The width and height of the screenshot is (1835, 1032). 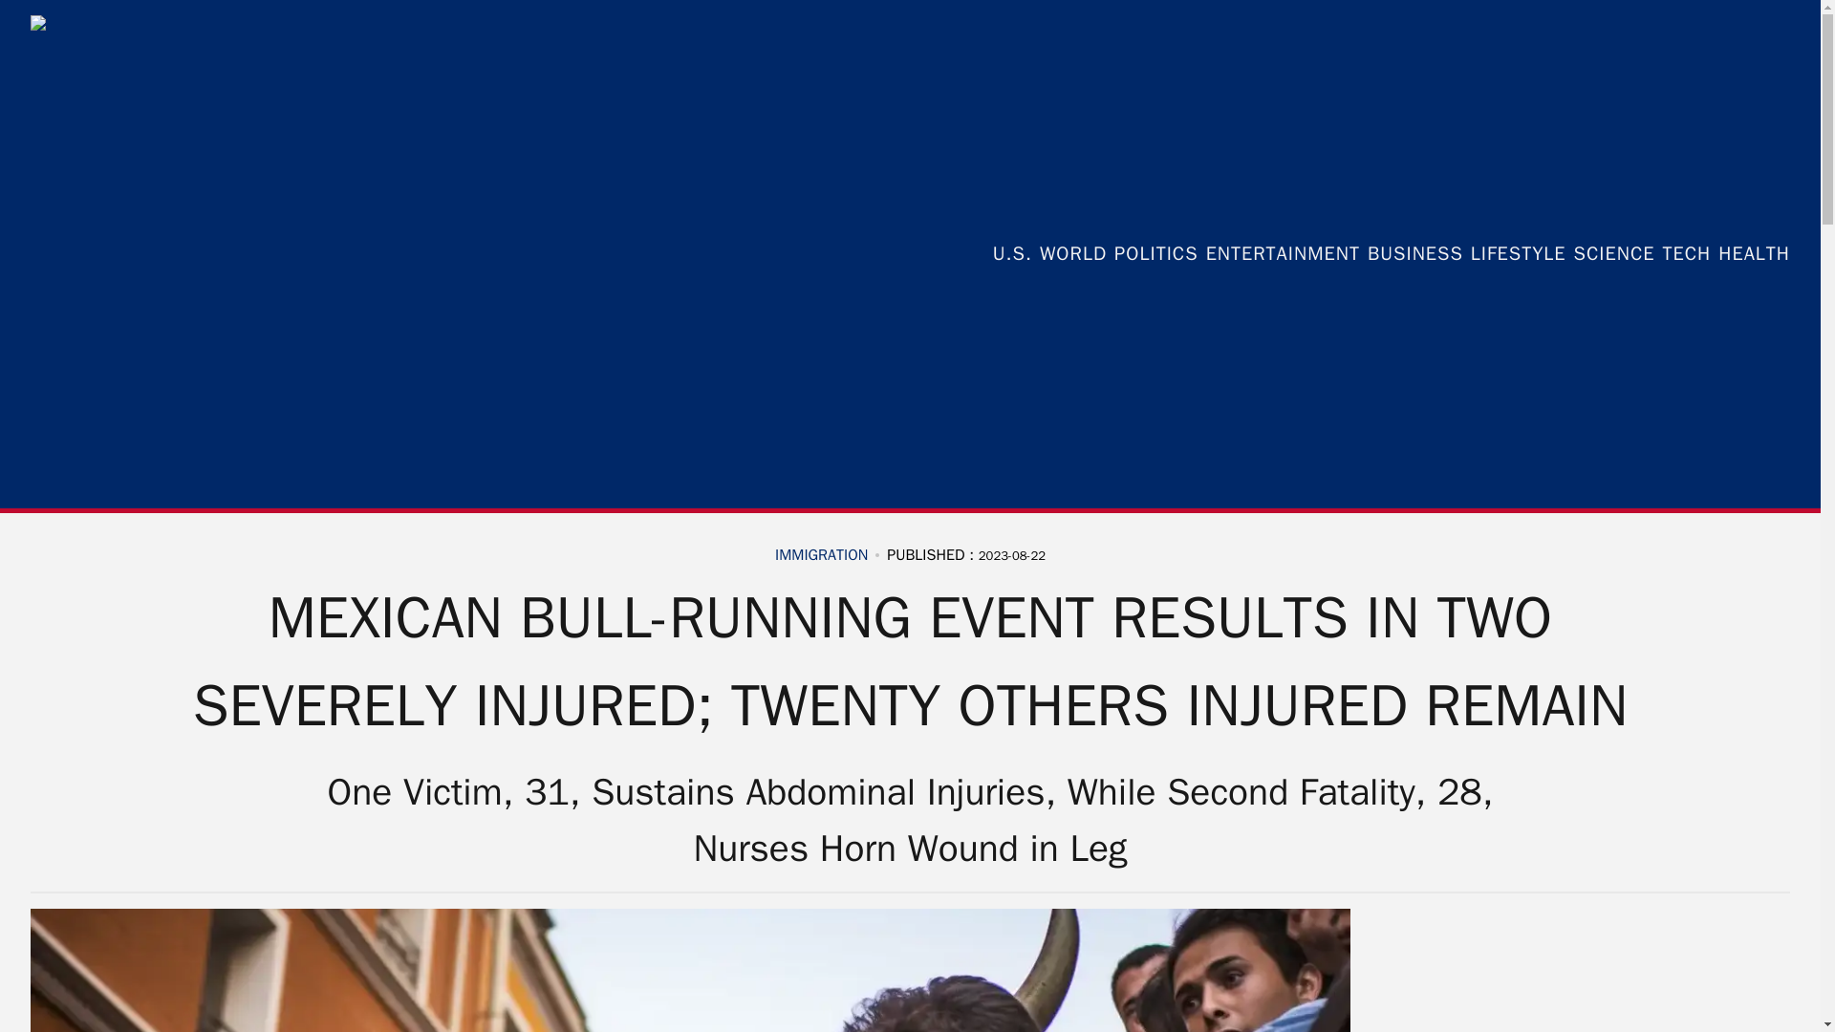 What do you see at coordinates (1155, 253) in the screenshot?
I see `POLITICS` at bounding box center [1155, 253].